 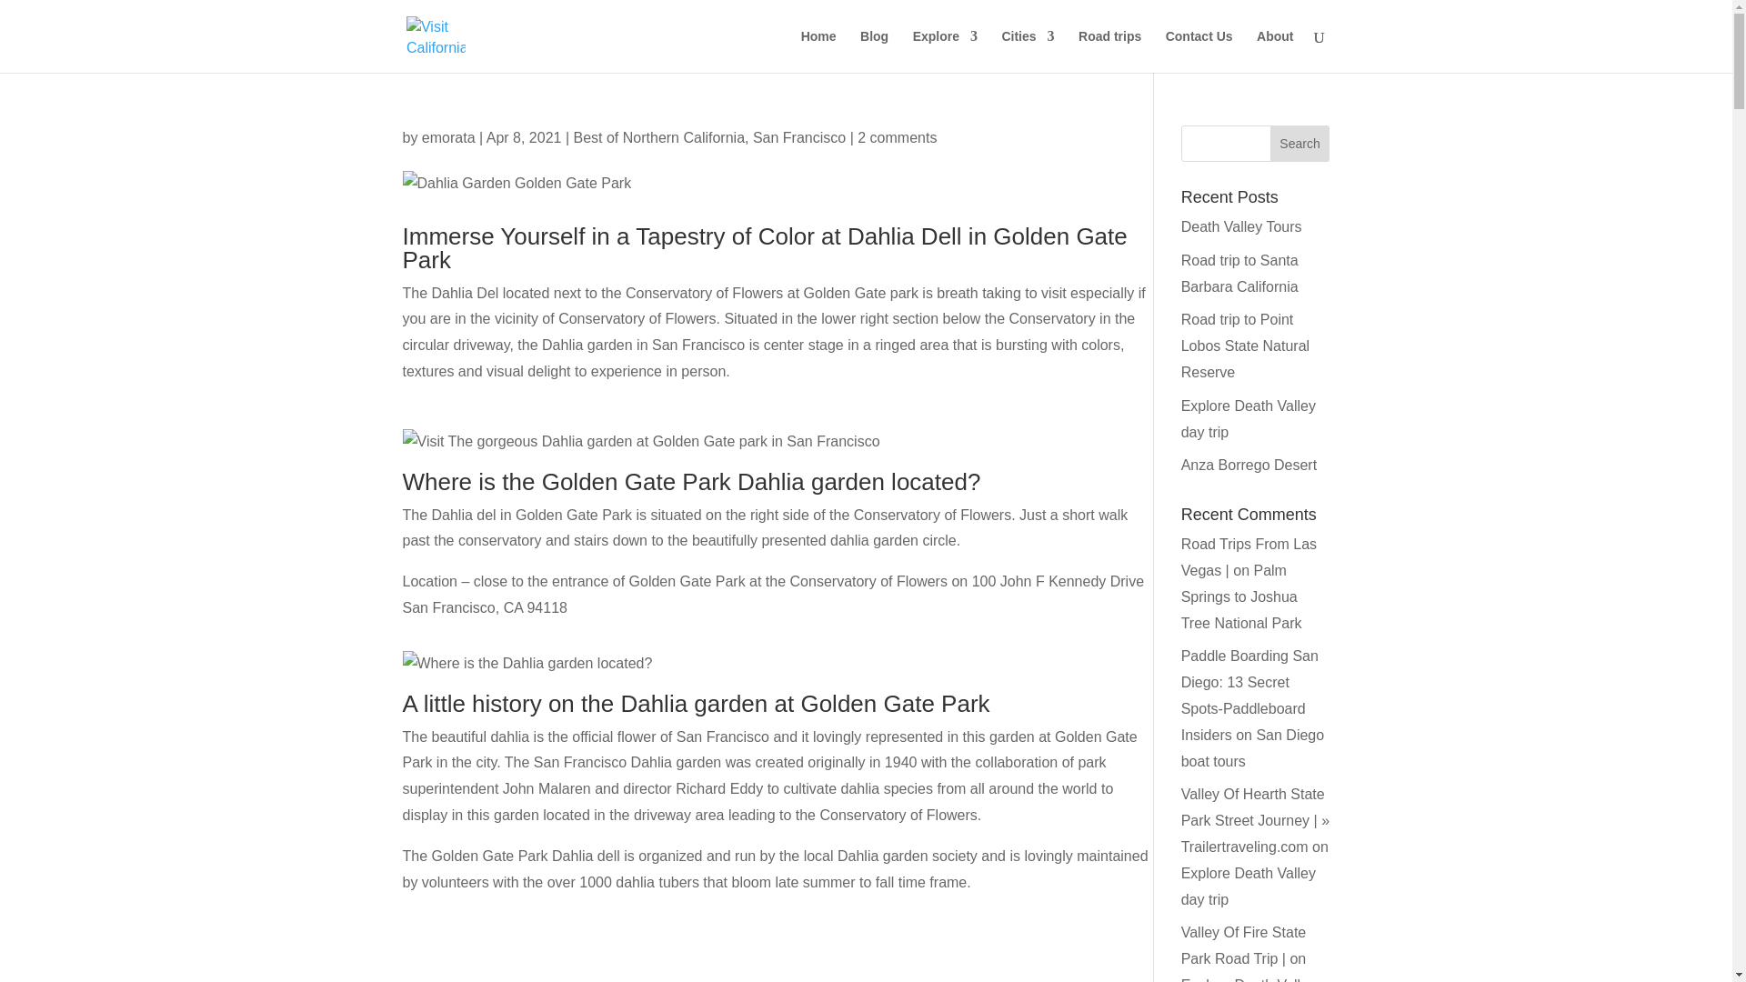 What do you see at coordinates (1300, 144) in the screenshot?
I see `Search` at bounding box center [1300, 144].